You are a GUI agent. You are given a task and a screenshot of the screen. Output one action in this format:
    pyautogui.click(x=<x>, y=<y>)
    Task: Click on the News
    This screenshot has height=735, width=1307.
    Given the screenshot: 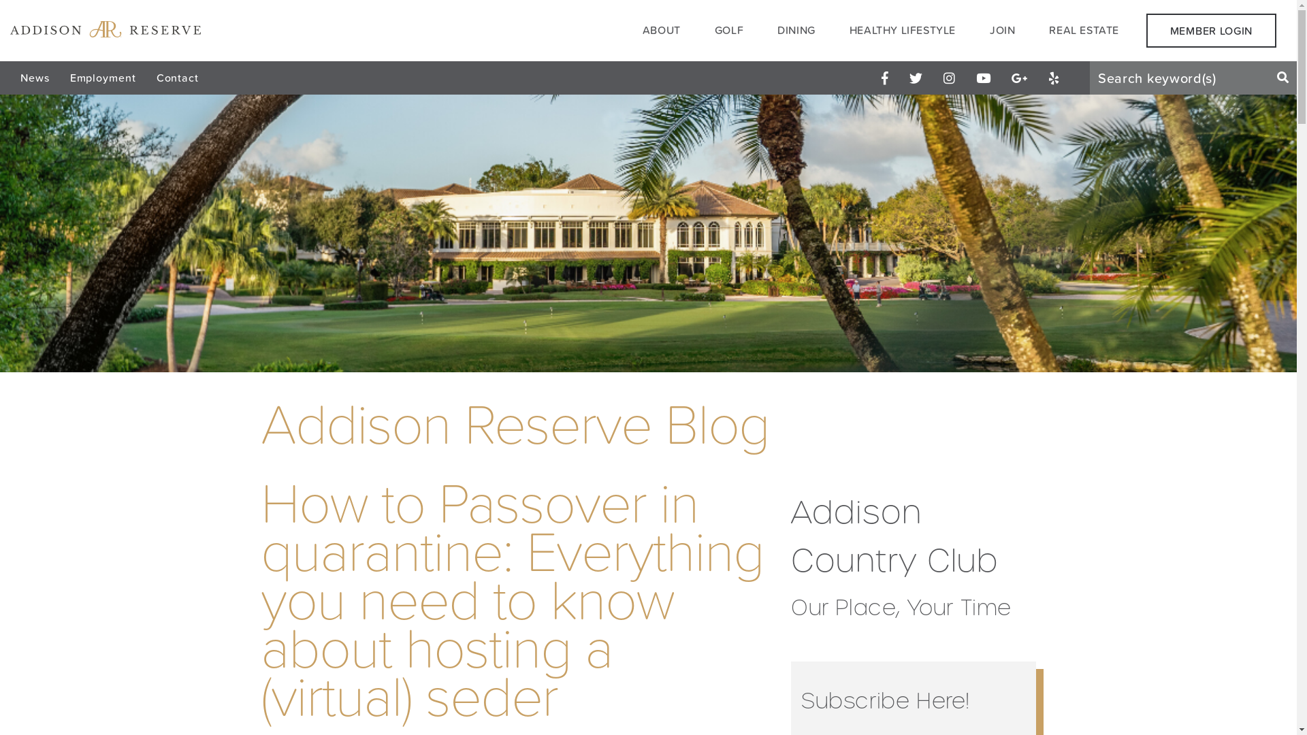 What is the action you would take?
    pyautogui.click(x=35, y=78)
    